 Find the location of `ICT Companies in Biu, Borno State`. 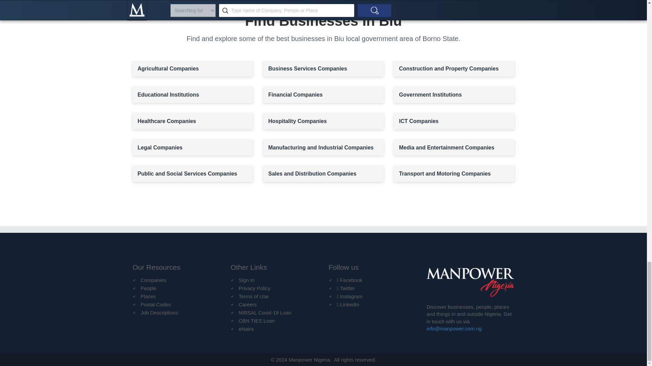

ICT Companies in Biu, Borno State is located at coordinates (454, 121).